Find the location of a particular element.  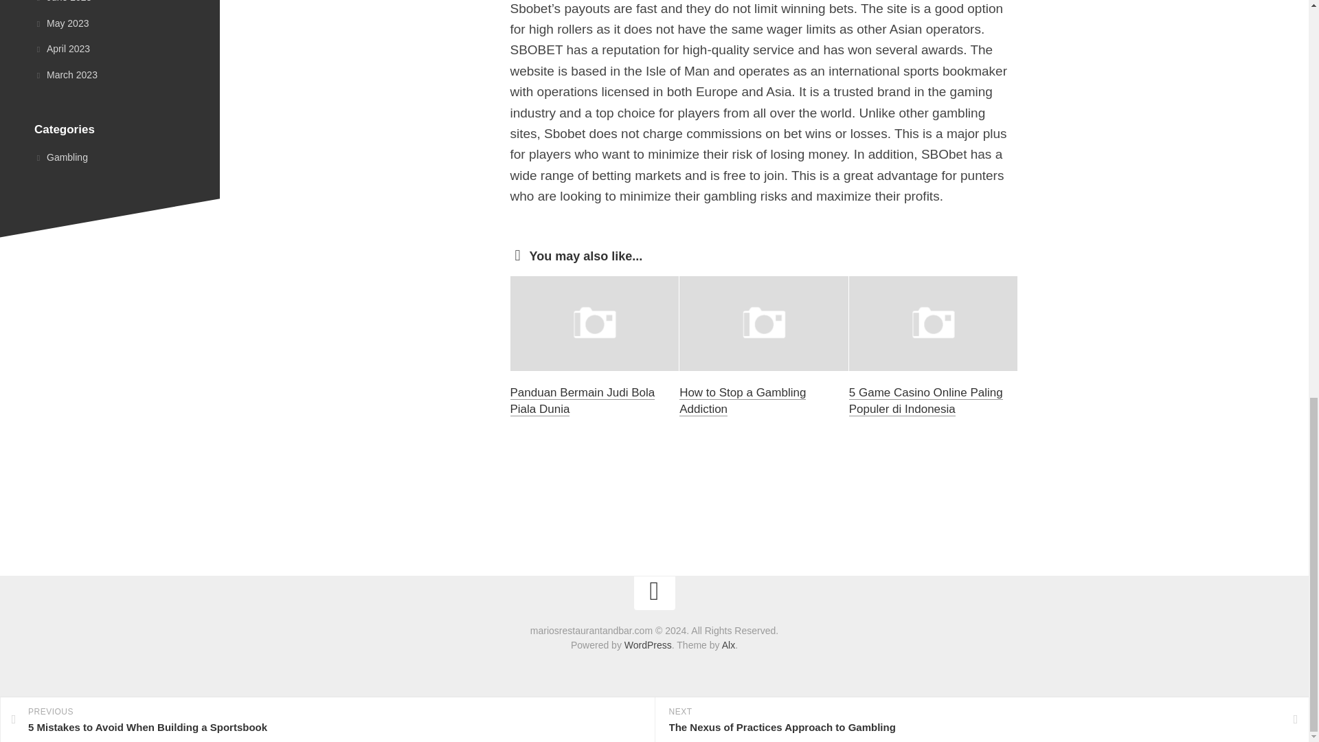

Gambling is located at coordinates (60, 157).